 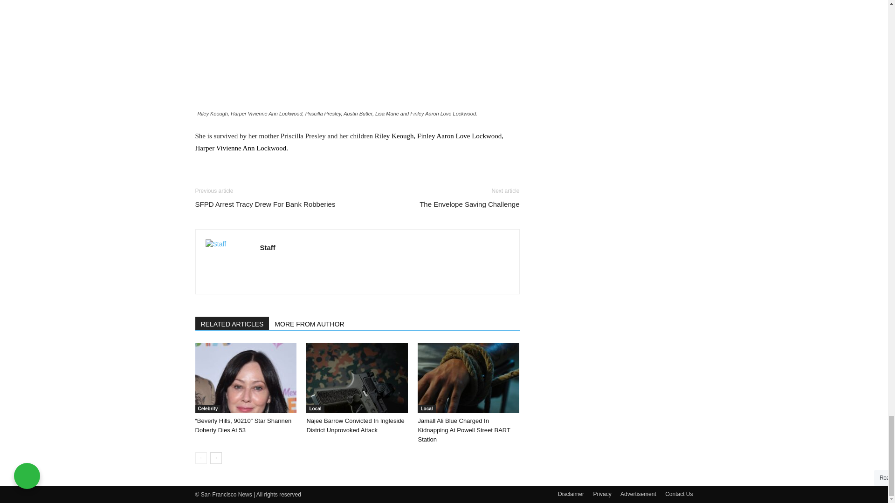 I want to click on bottomFacebookLike, so click(x=265, y=178).